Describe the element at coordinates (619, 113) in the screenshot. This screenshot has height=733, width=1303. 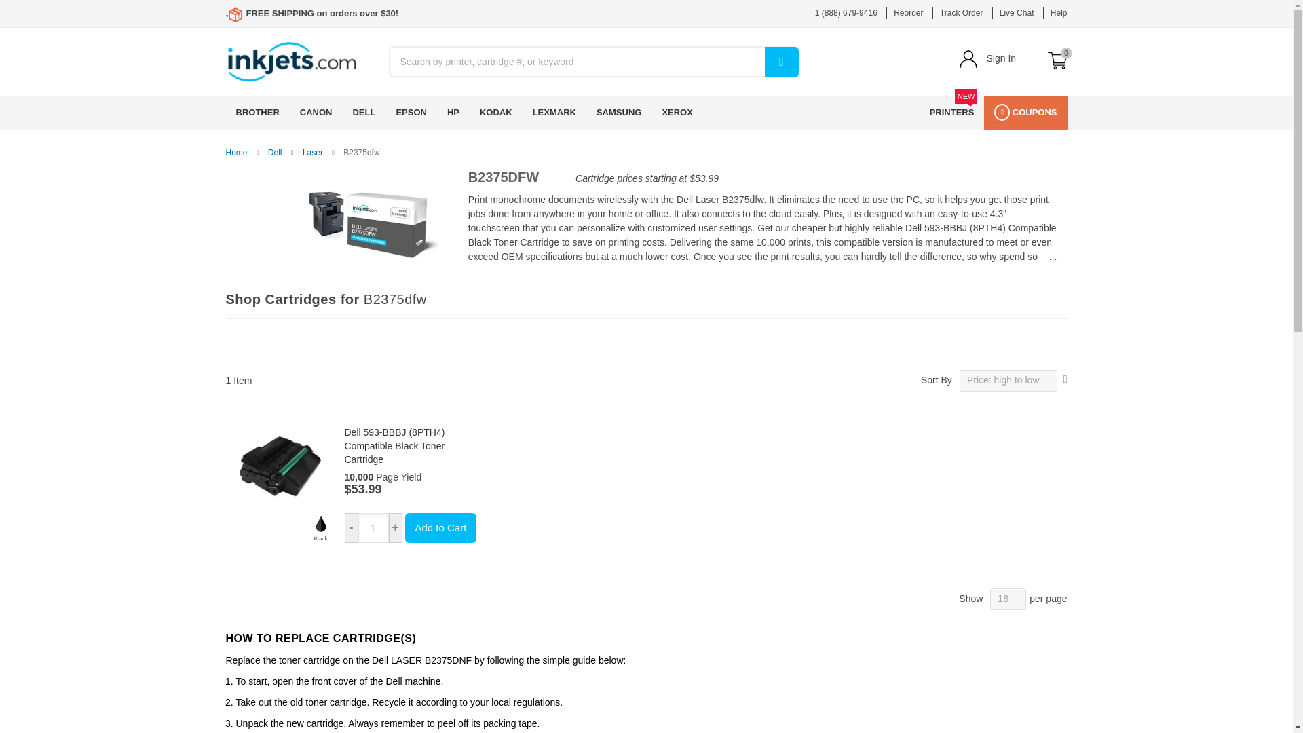
I see `SAMSUNG` at that location.